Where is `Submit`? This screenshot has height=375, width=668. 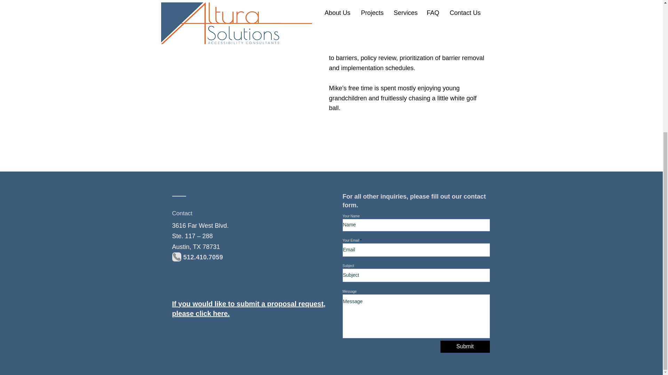
Submit is located at coordinates (465, 347).